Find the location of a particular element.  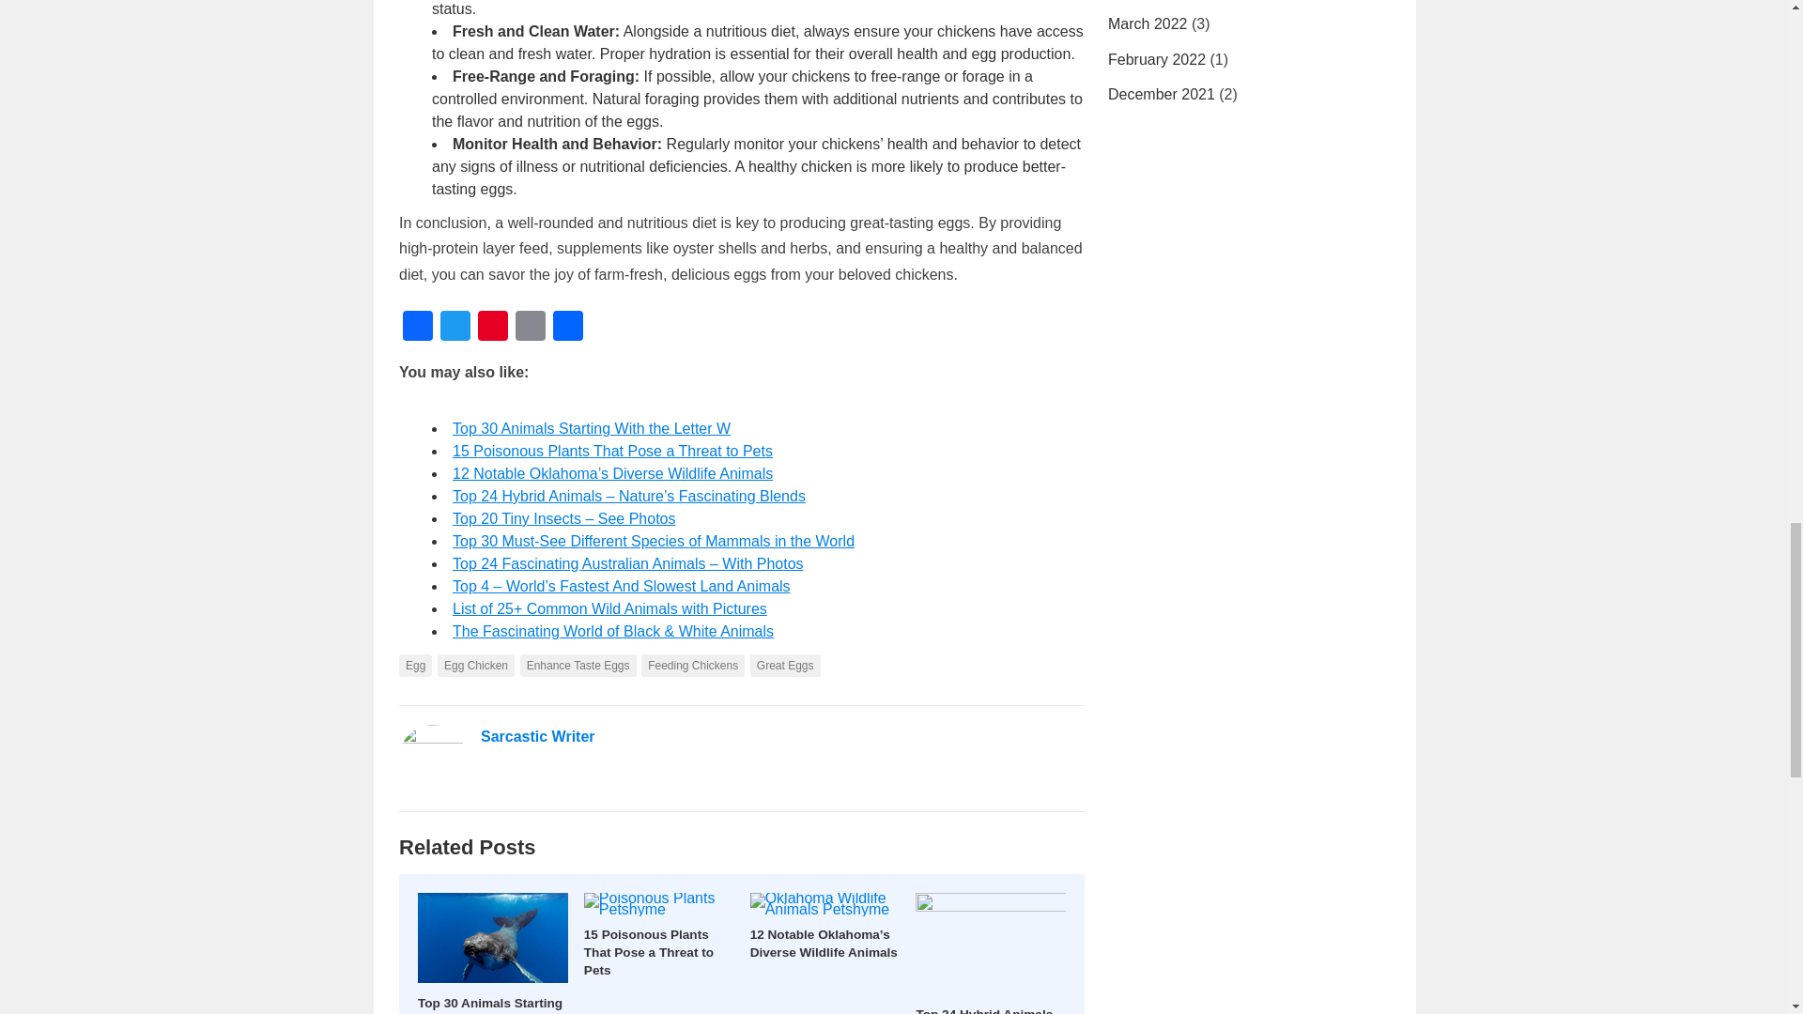

Email is located at coordinates (531, 328).